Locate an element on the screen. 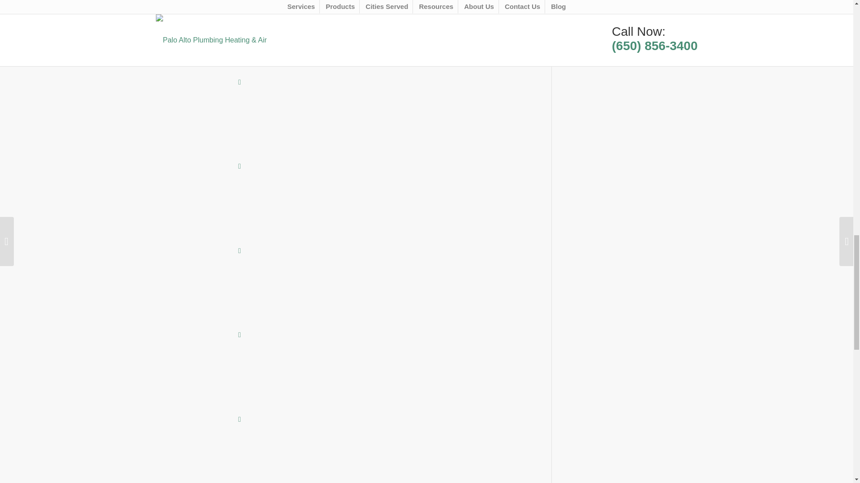 This screenshot has height=483, width=860. file.jpg is located at coordinates (196, 128).